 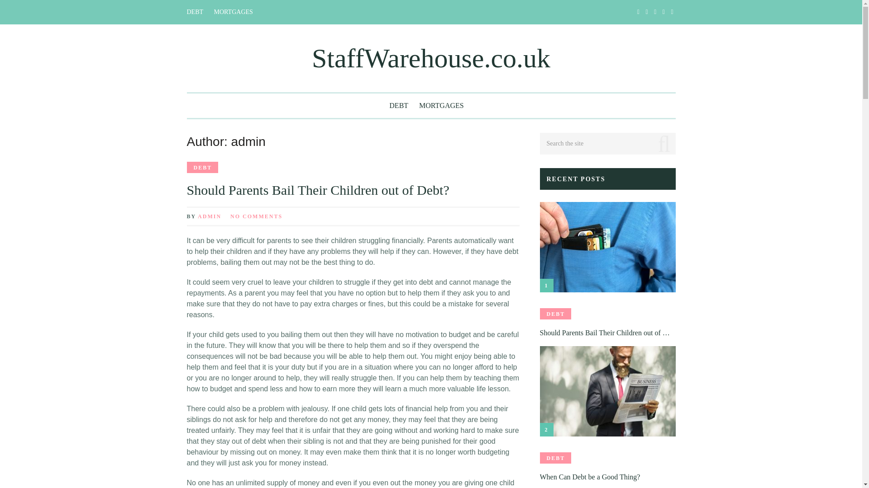 What do you see at coordinates (256, 216) in the screenshot?
I see `NO COMMENTS` at bounding box center [256, 216].